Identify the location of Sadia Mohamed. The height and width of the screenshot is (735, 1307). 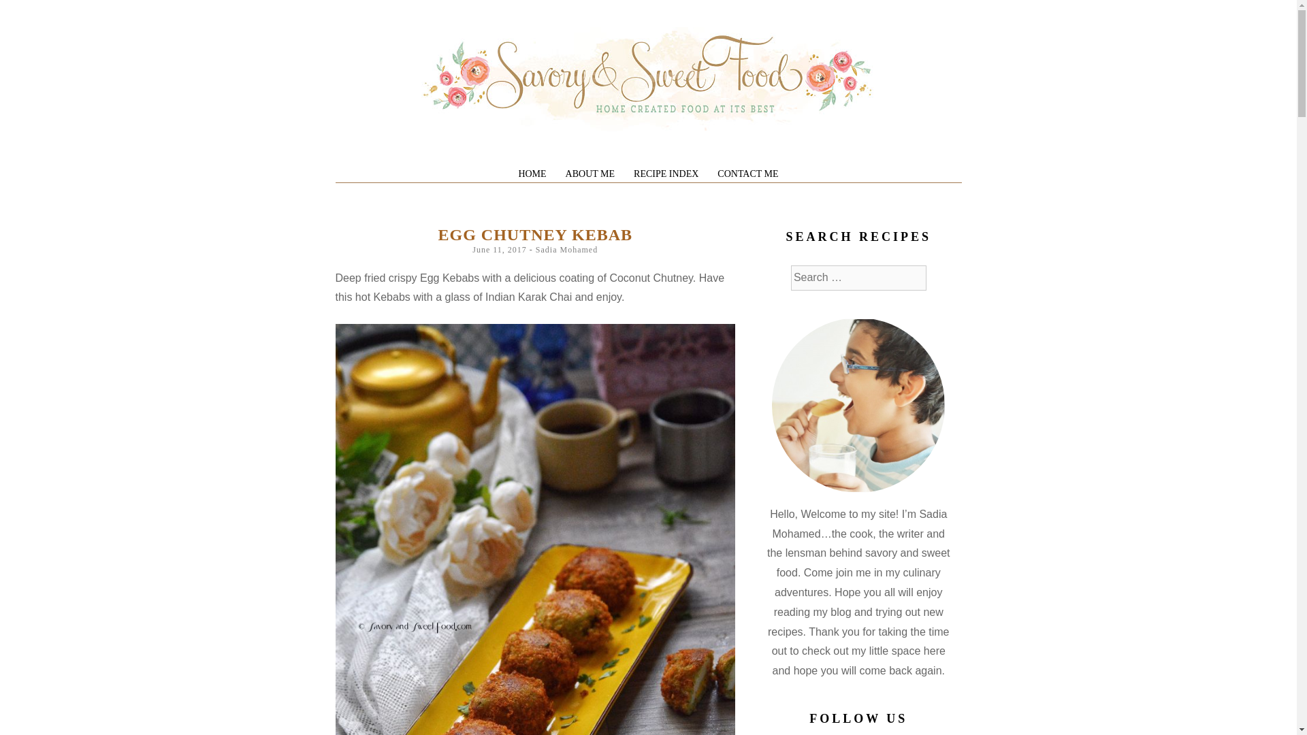
(566, 249).